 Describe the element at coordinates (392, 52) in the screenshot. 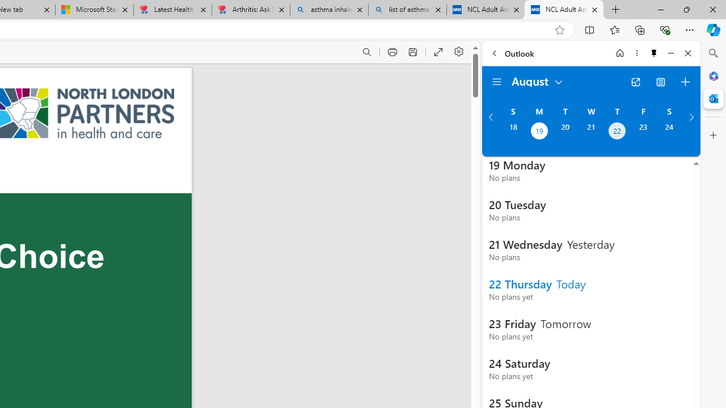

I see `Print (Ctrl+P)` at that location.